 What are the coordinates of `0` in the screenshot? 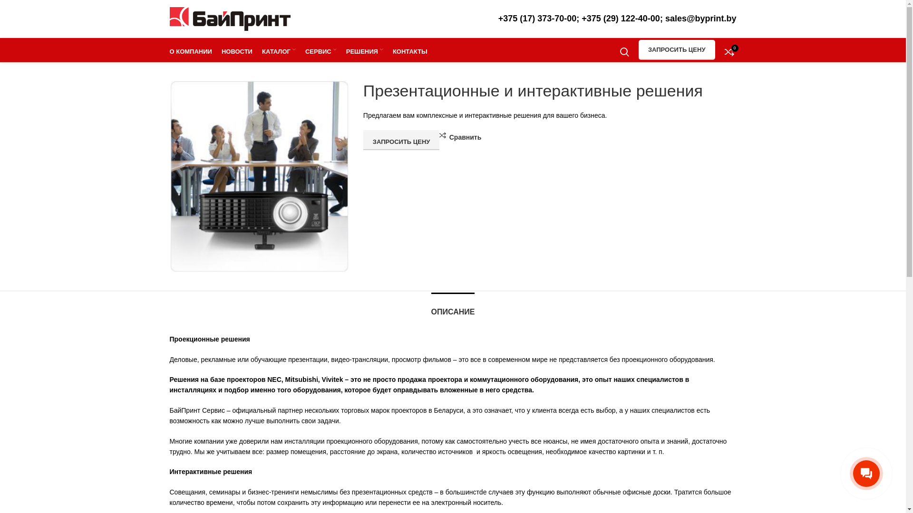 It's located at (729, 50).